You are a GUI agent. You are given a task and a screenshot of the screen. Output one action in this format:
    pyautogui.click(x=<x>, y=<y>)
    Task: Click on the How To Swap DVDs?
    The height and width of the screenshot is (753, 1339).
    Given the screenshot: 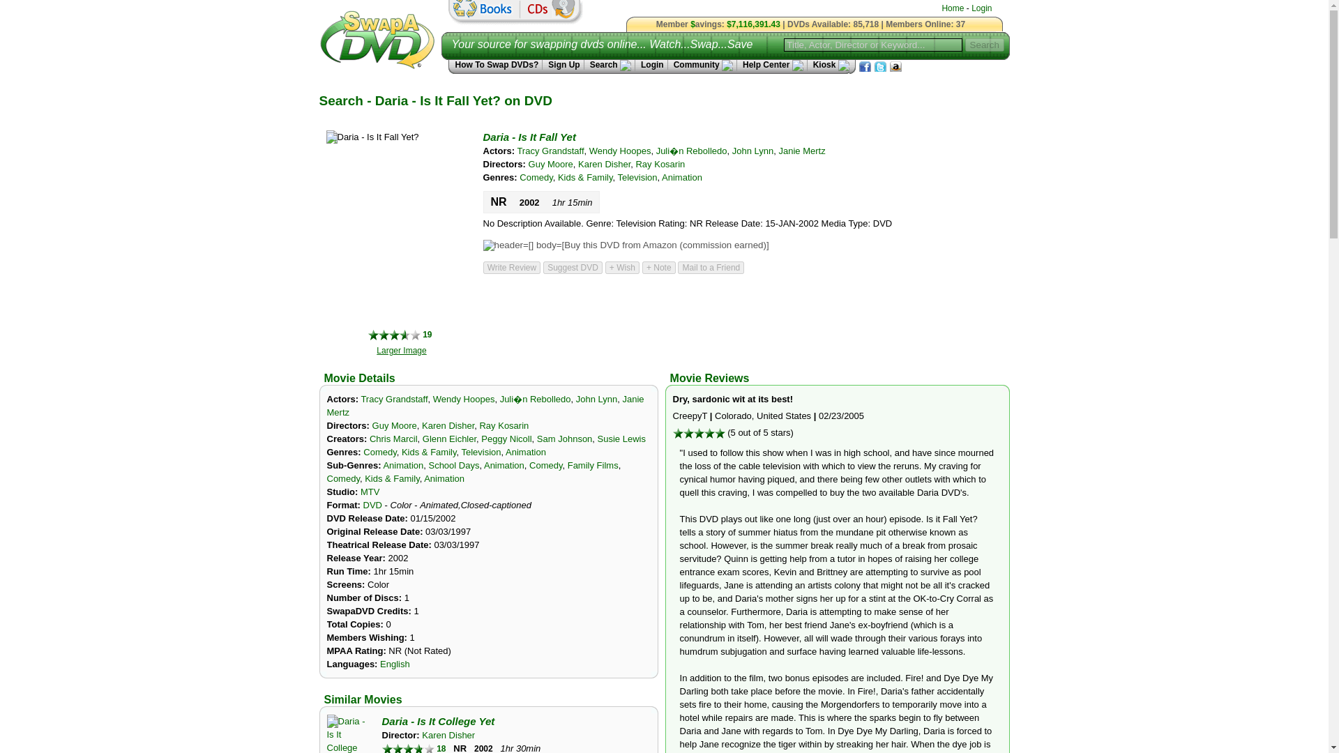 What is the action you would take?
    pyautogui.click(x=495, y=65)
    